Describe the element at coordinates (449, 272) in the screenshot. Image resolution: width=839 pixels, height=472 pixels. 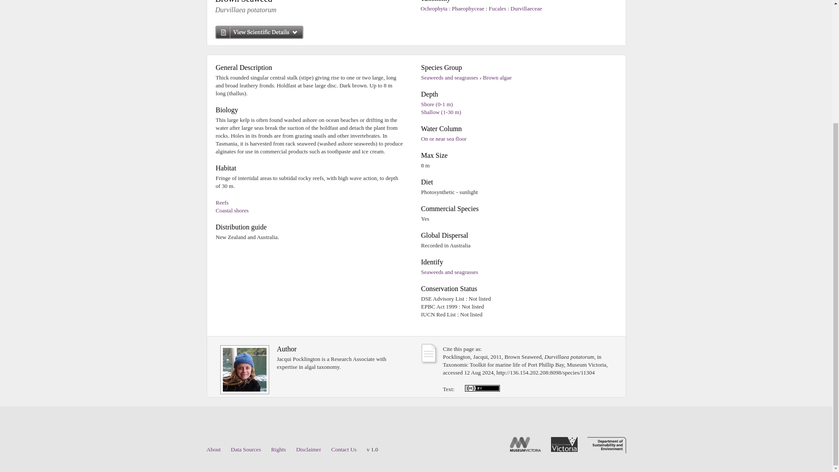
I see `Seaweeds and seagrasses` at that location.